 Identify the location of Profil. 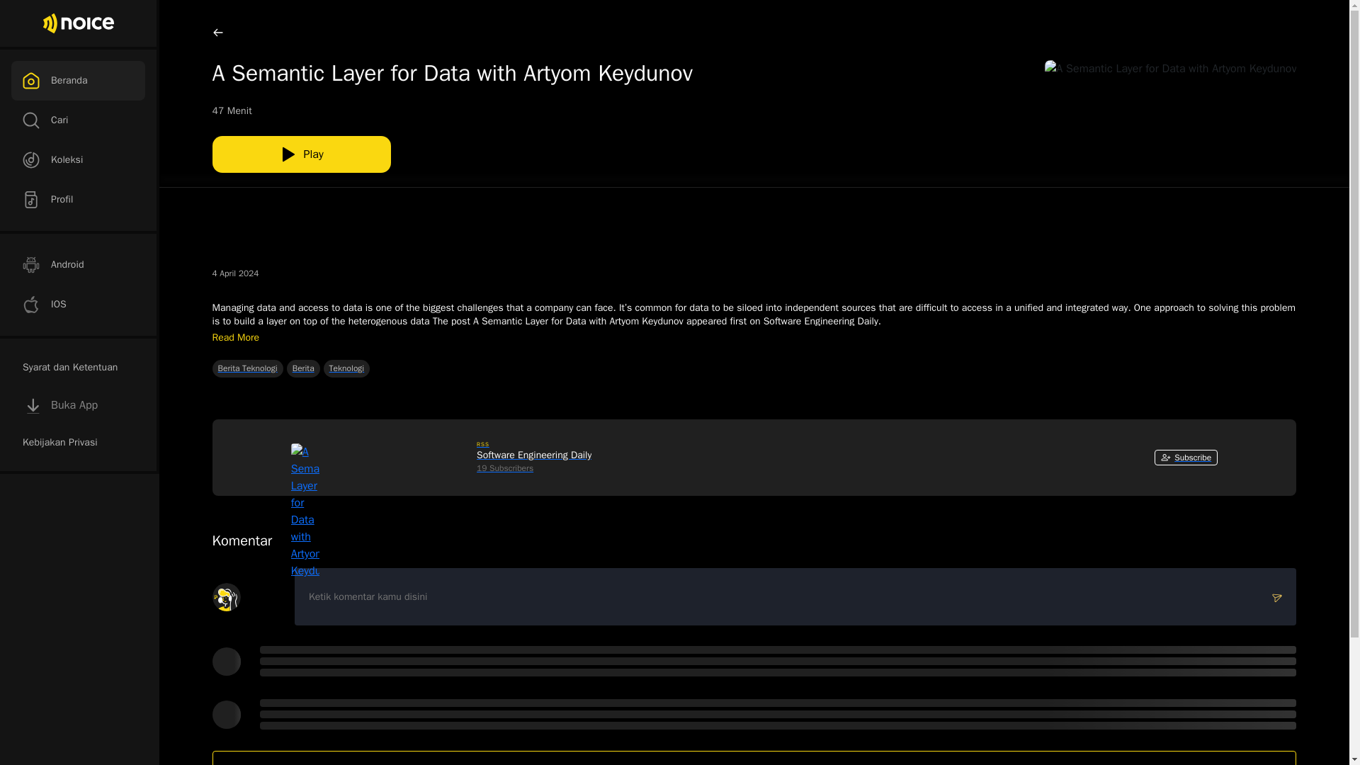
(452, 151).